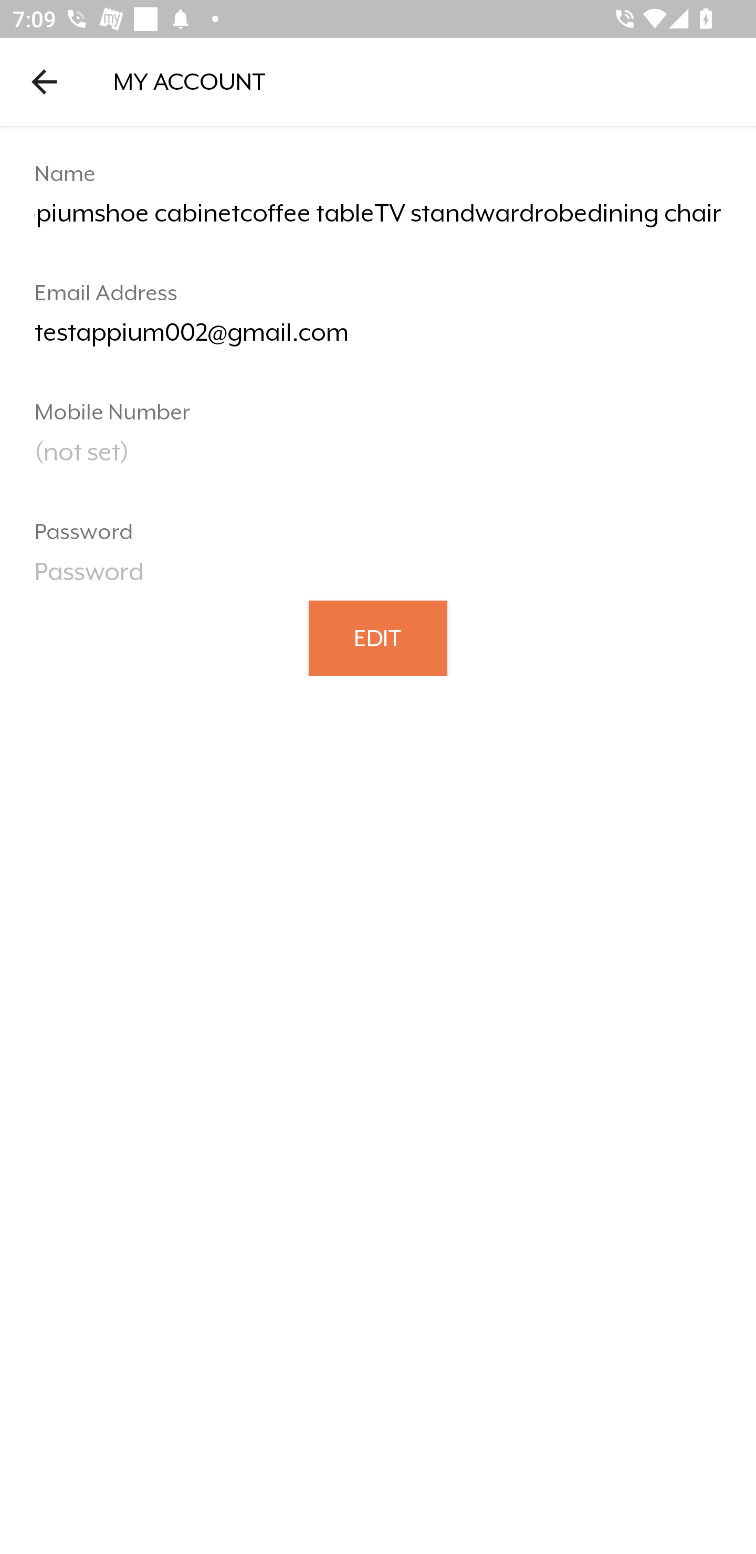 The height and width of the screenshot is (1554, 756). What do you see at coordinates (378, 637) in the screenshot?
I see `EDIT` at bounding box center [378, 637].